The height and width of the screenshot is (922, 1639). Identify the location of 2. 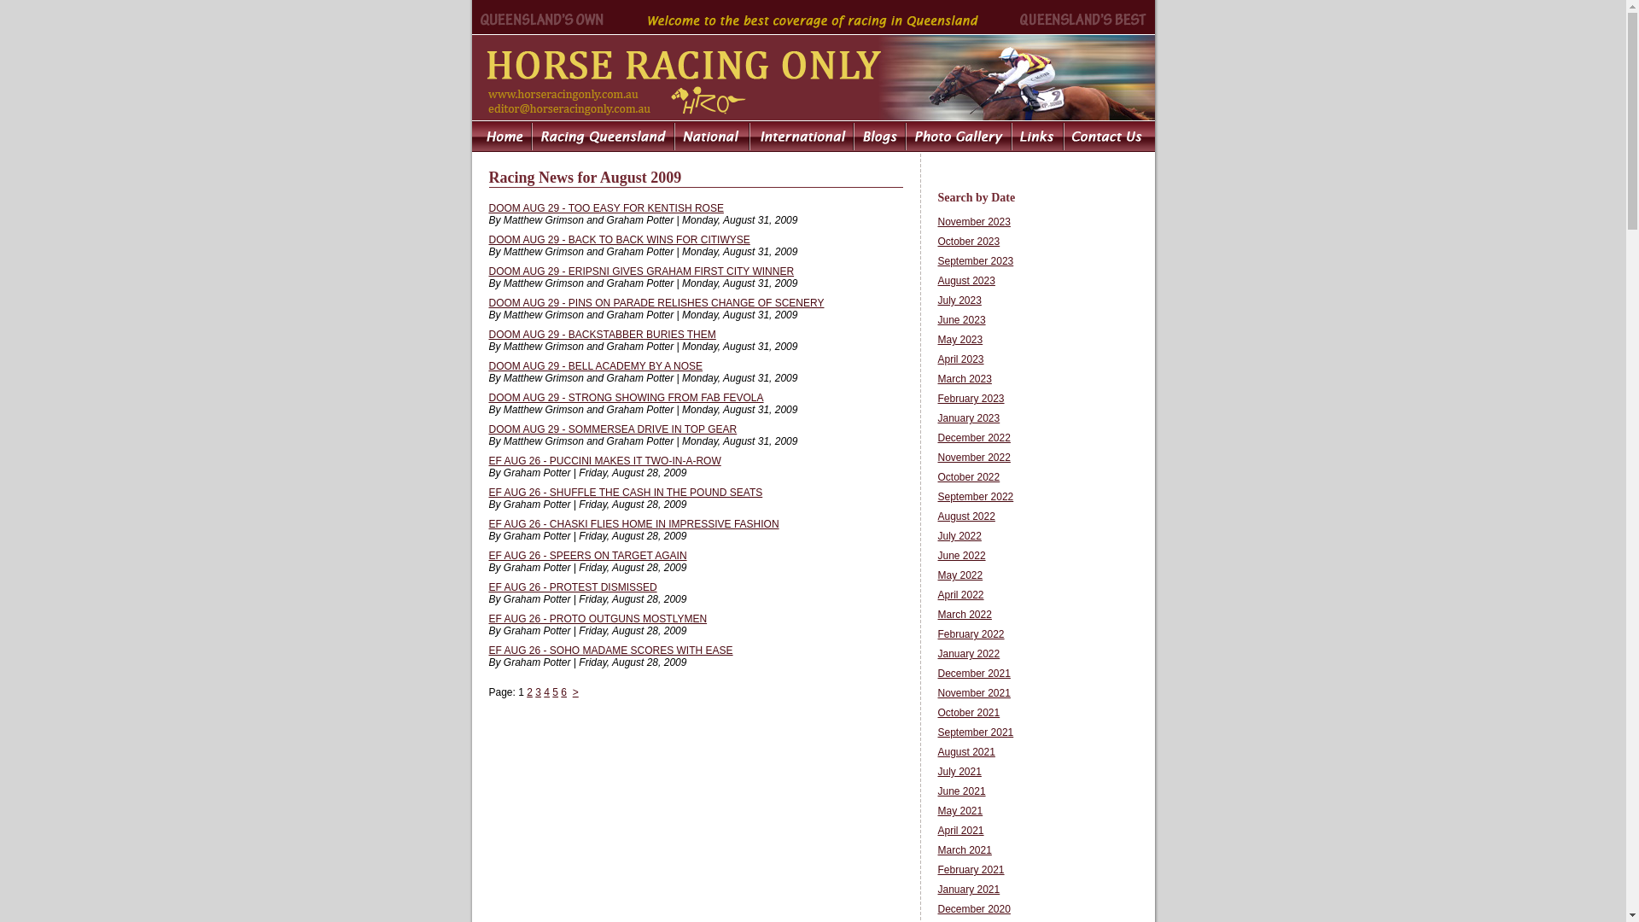
(529, 692).